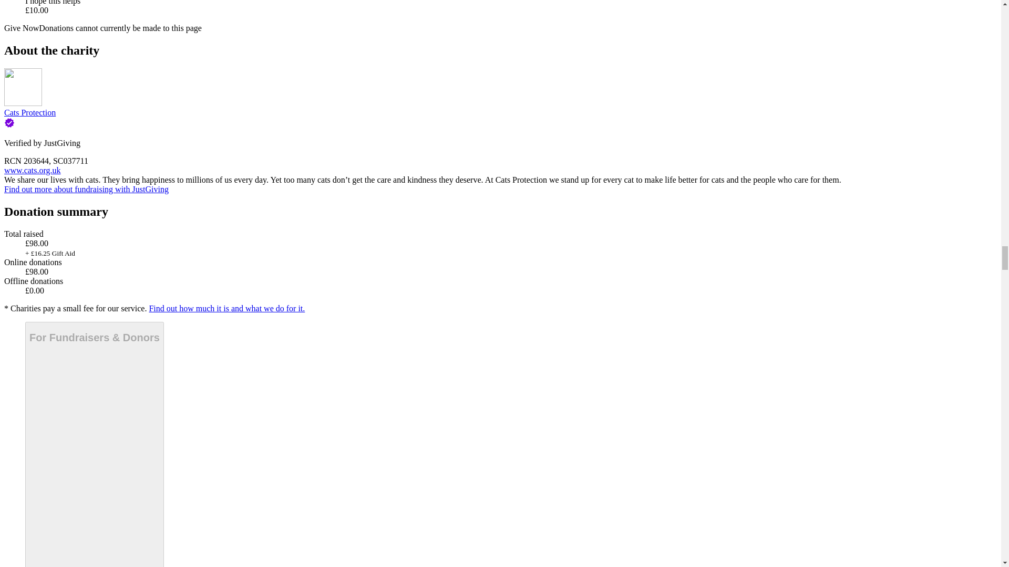 The width and height of the screenshot is (1009, 567). What do you see at coordinates (86, 189) in the screenshot?
I see `Find out more about fundraising with JustGiving` at bounding box center [86, 189].